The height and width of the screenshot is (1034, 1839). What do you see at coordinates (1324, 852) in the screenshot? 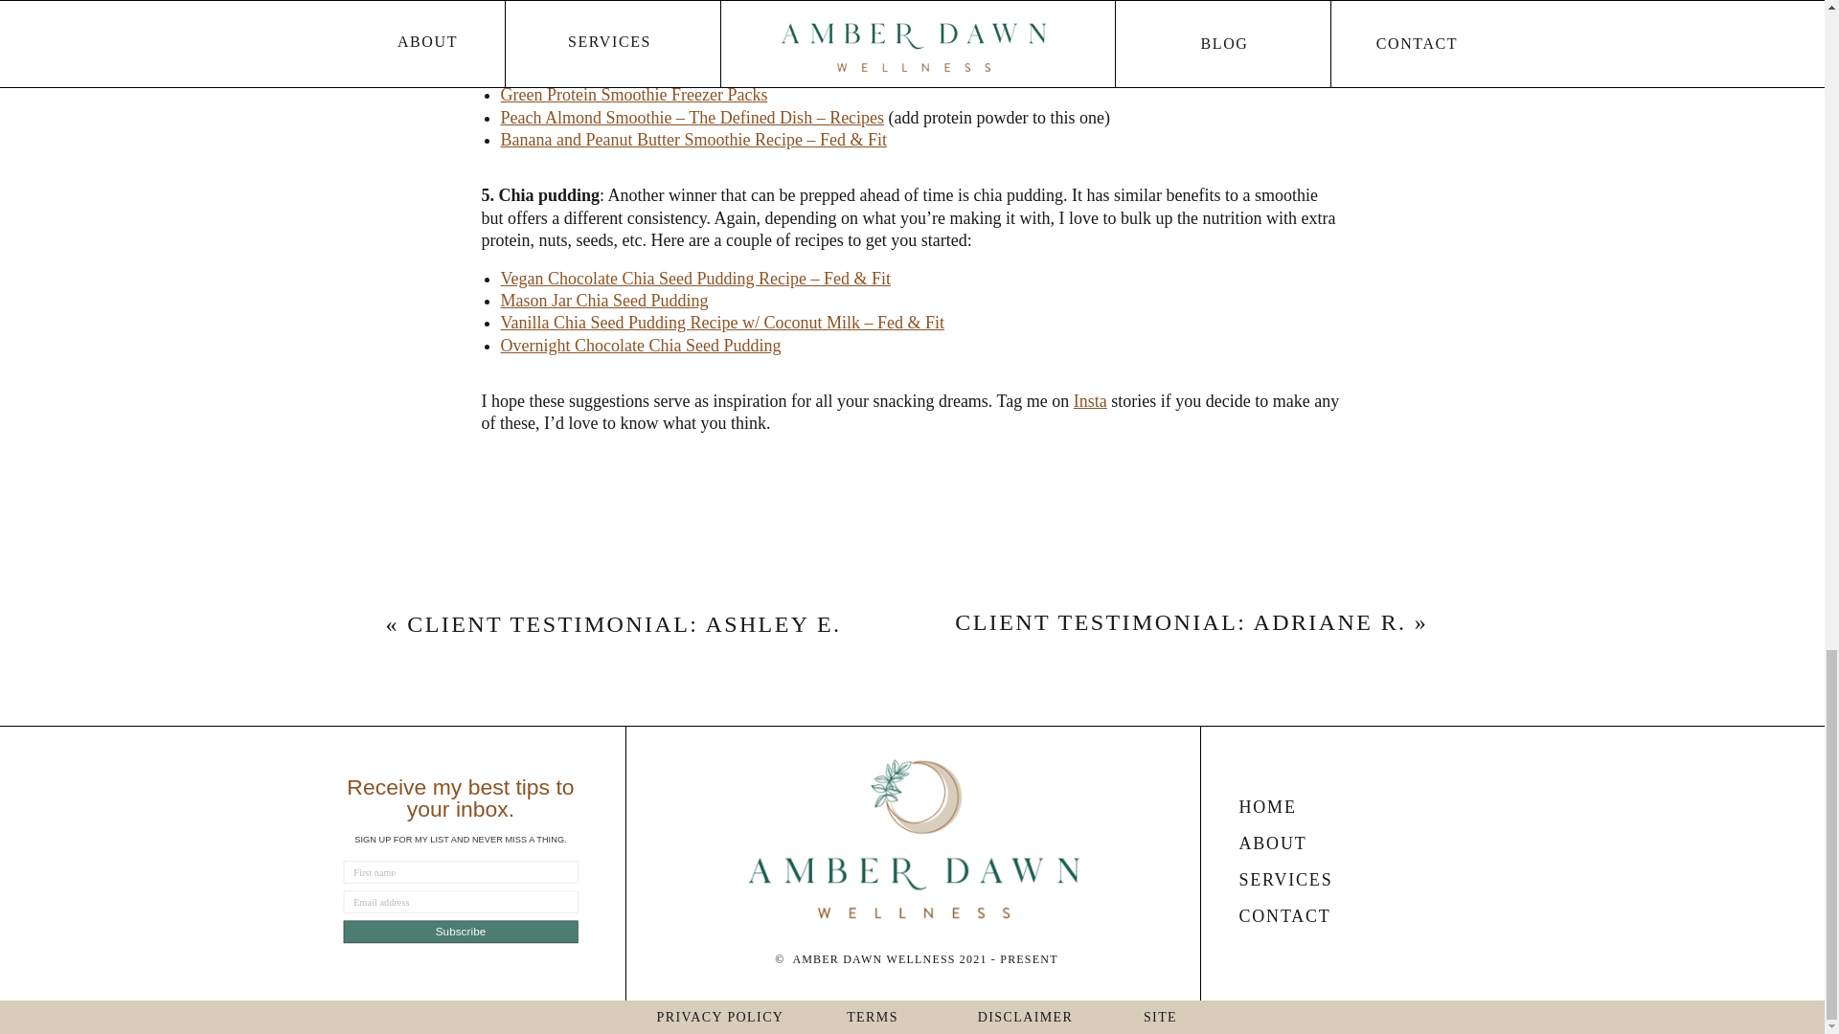
I see `ABOUT` at bounding box center [1324, 852].